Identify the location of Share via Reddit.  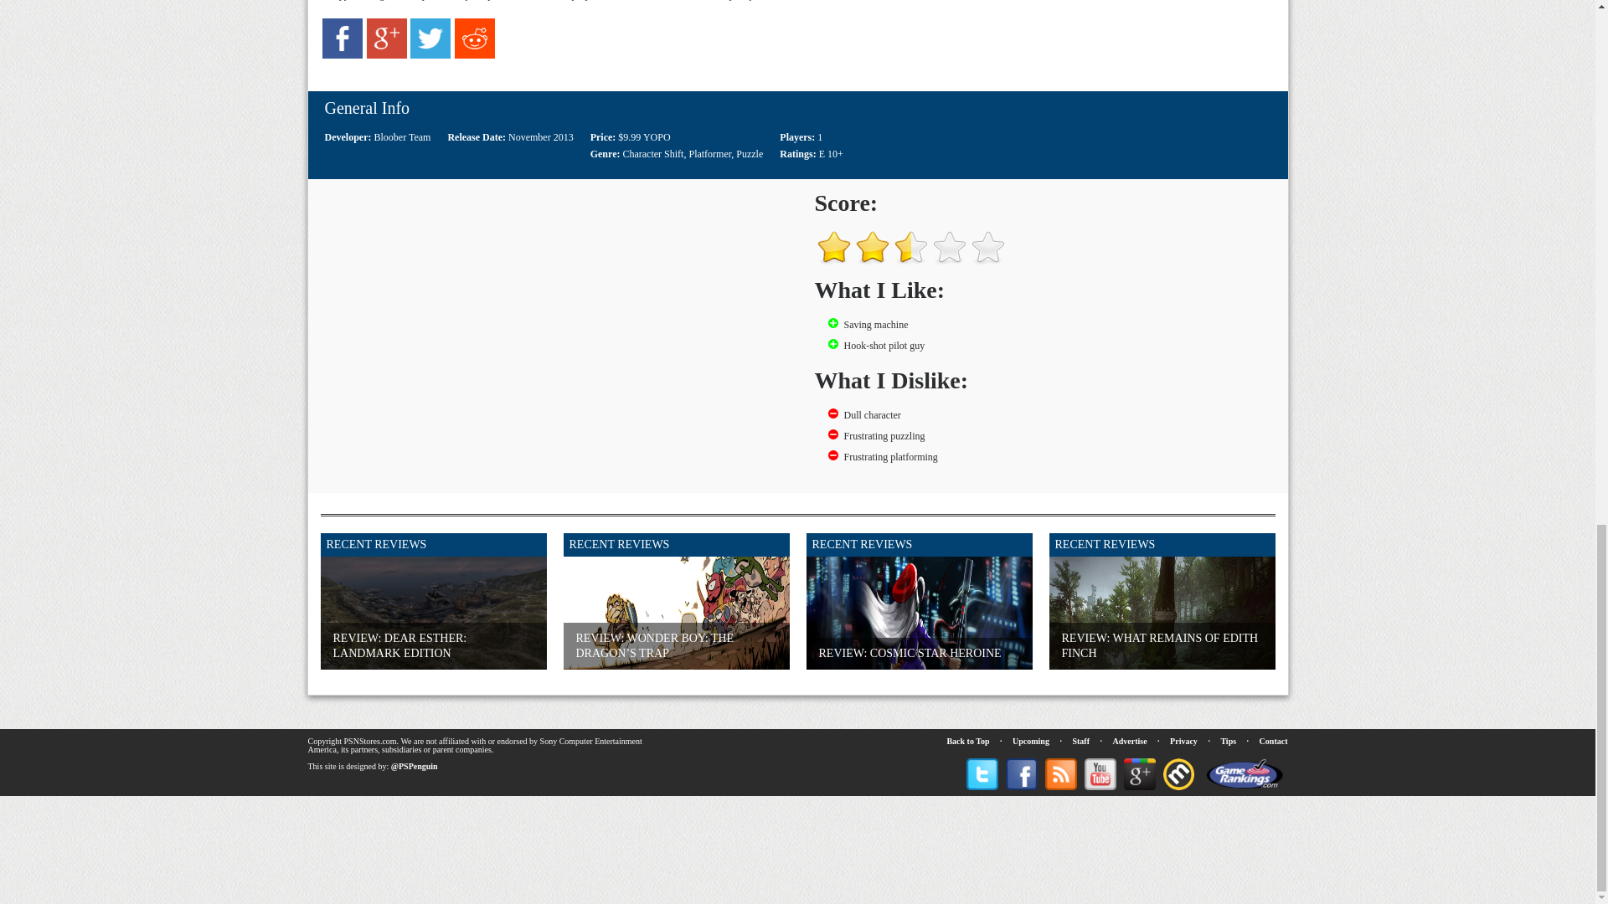
(475, 55).